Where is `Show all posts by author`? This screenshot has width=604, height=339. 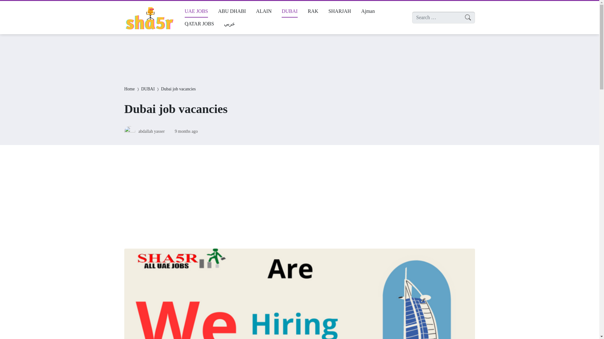 Show all posts by author is located at coordinates (151, 131).